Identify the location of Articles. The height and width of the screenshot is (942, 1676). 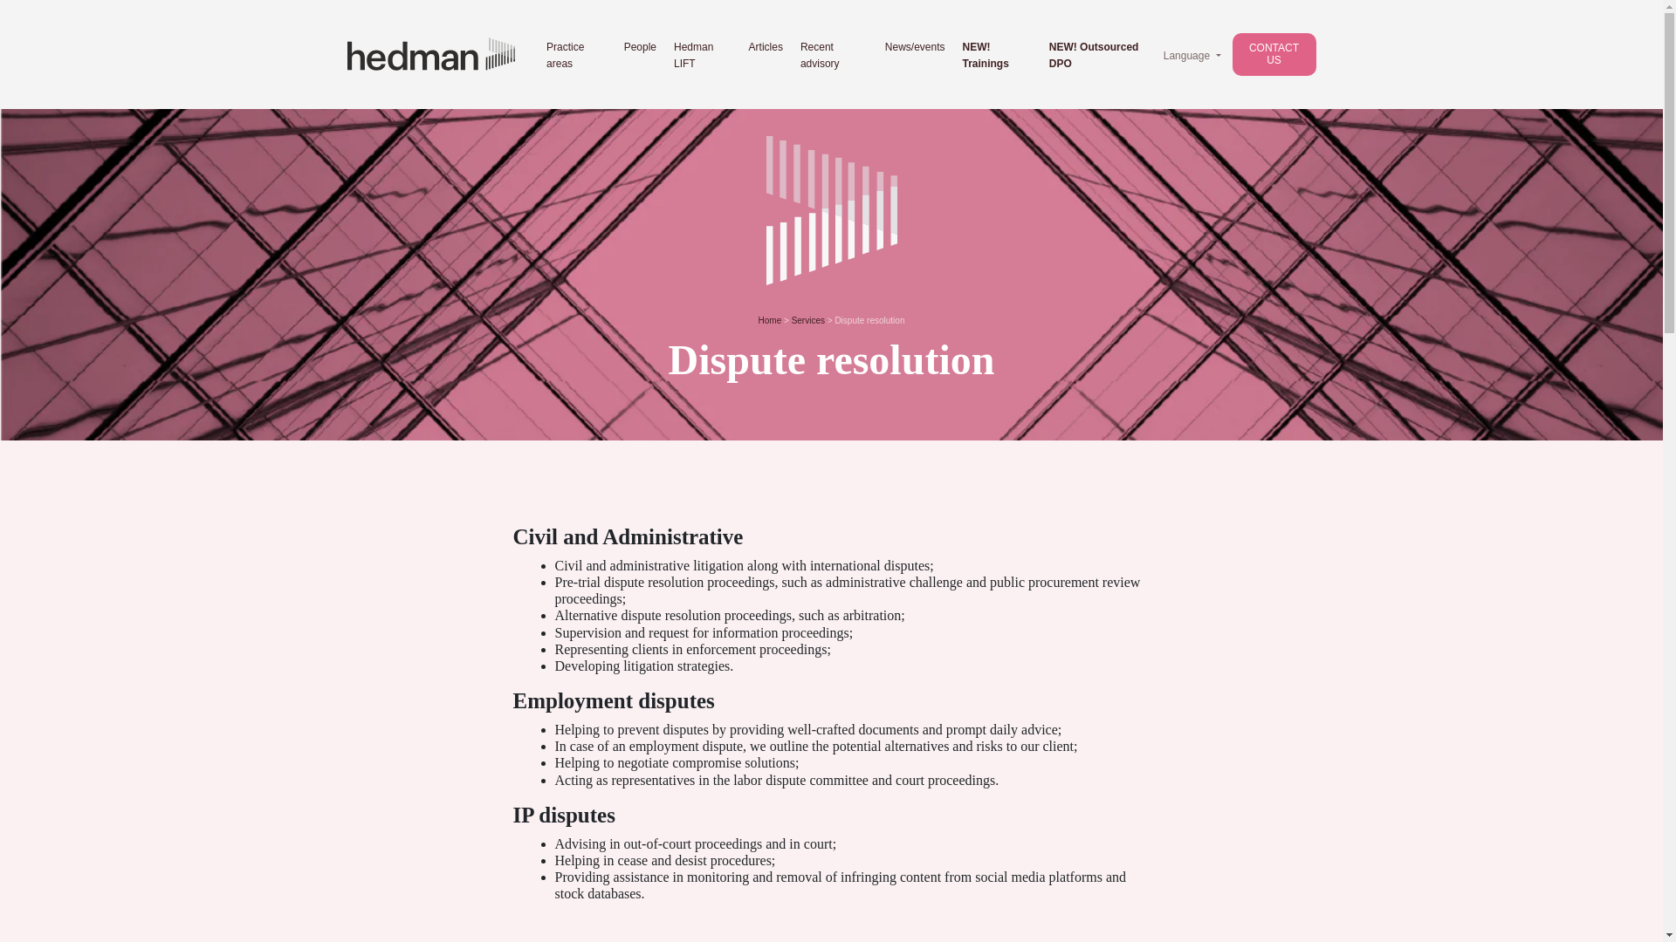
(766, 48).